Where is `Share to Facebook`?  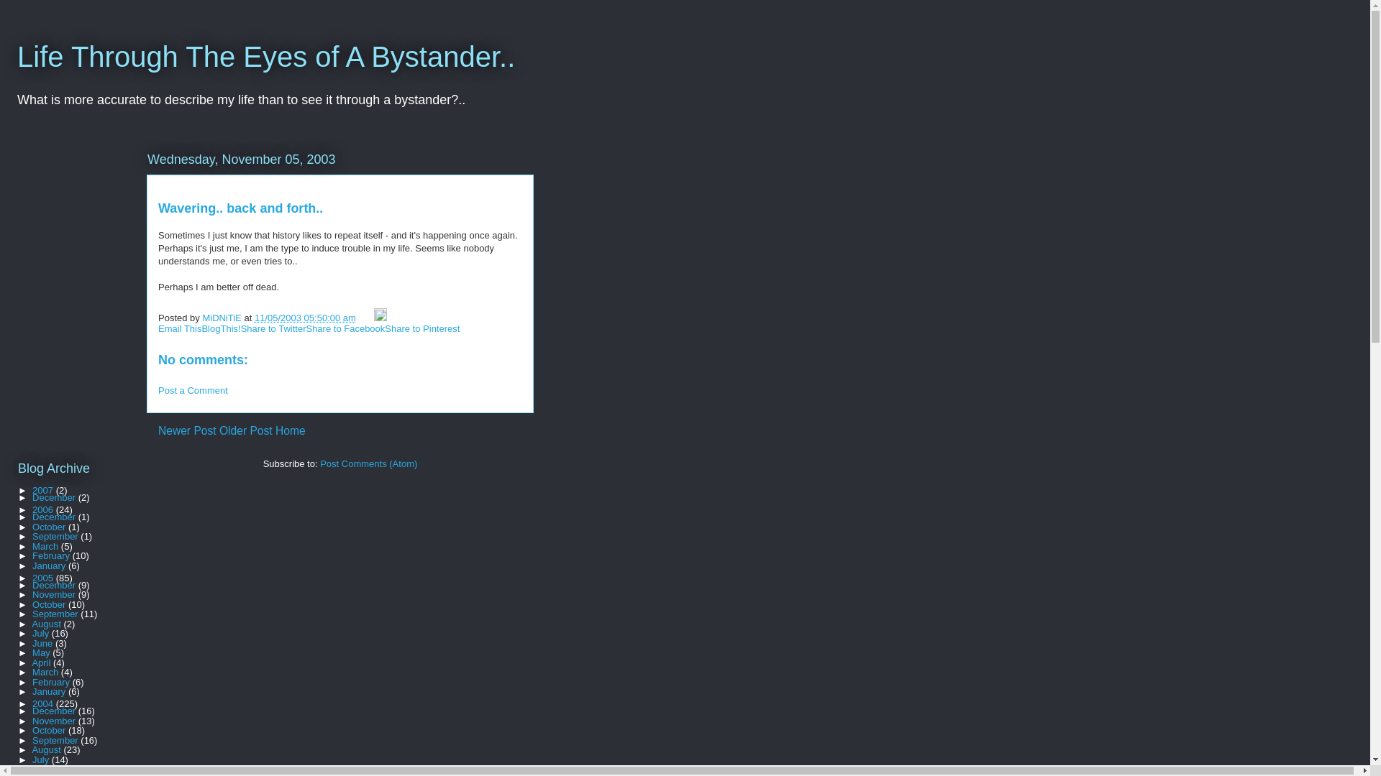 Share to Facebook is located at coordinates (345, 329).